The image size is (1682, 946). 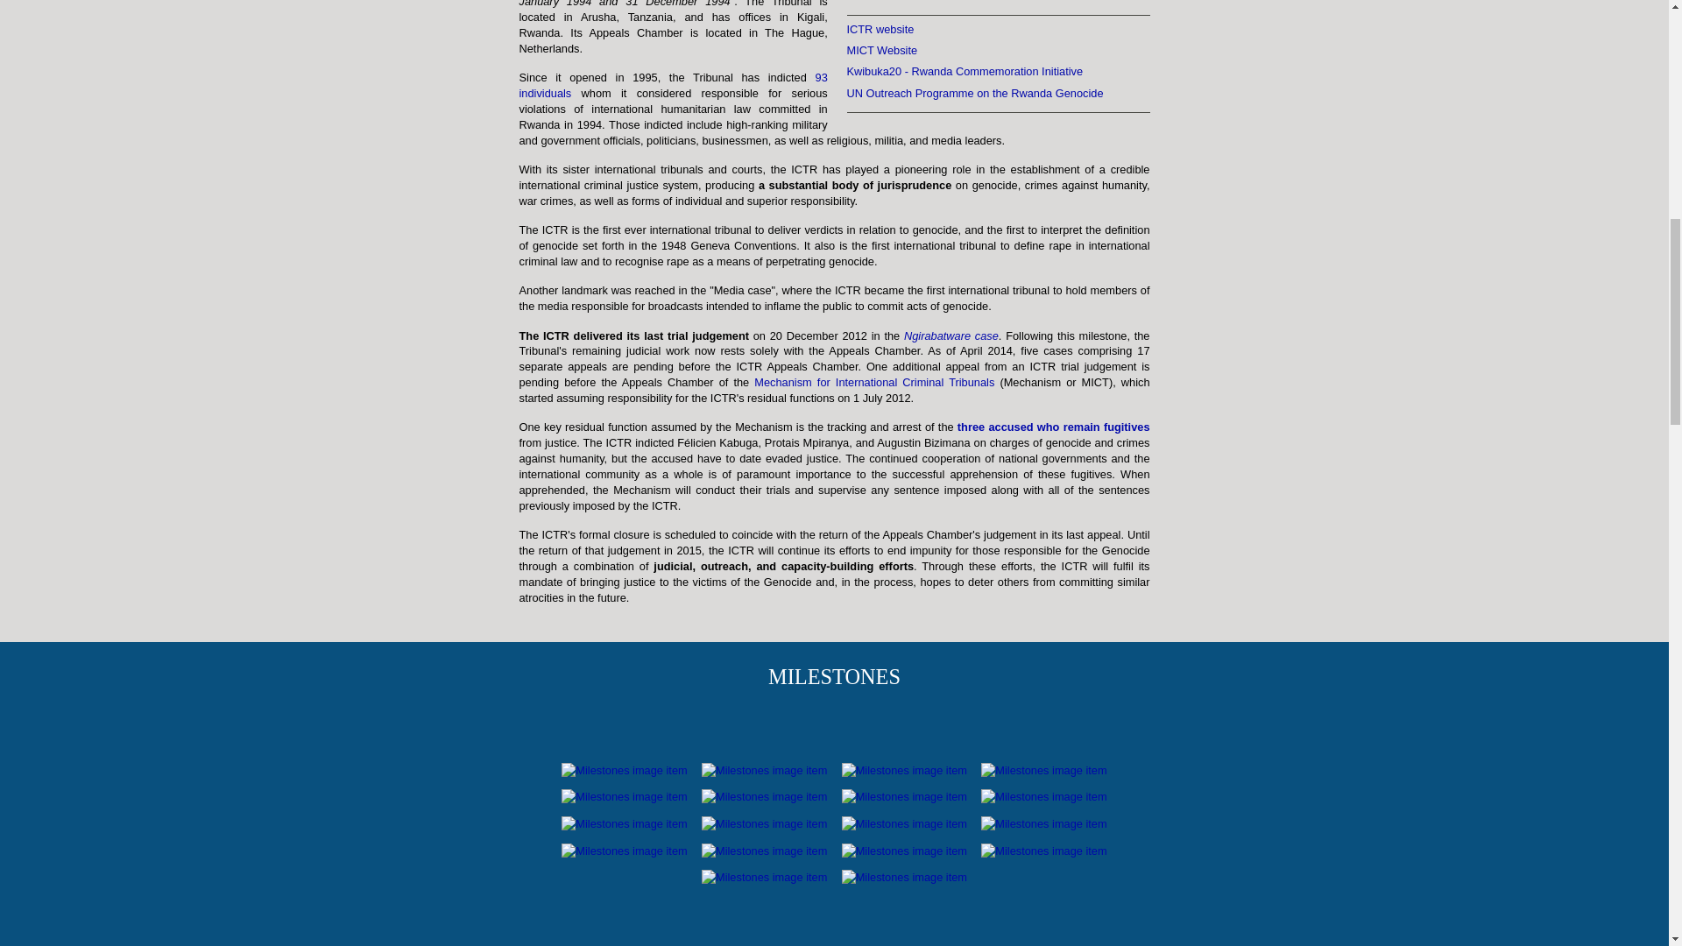 What do you see at coordinates (766, 795) in the screenshot?
I see `1 May 1998 - First Guilty Plea for Genocide` at bounding box center [766, 795].